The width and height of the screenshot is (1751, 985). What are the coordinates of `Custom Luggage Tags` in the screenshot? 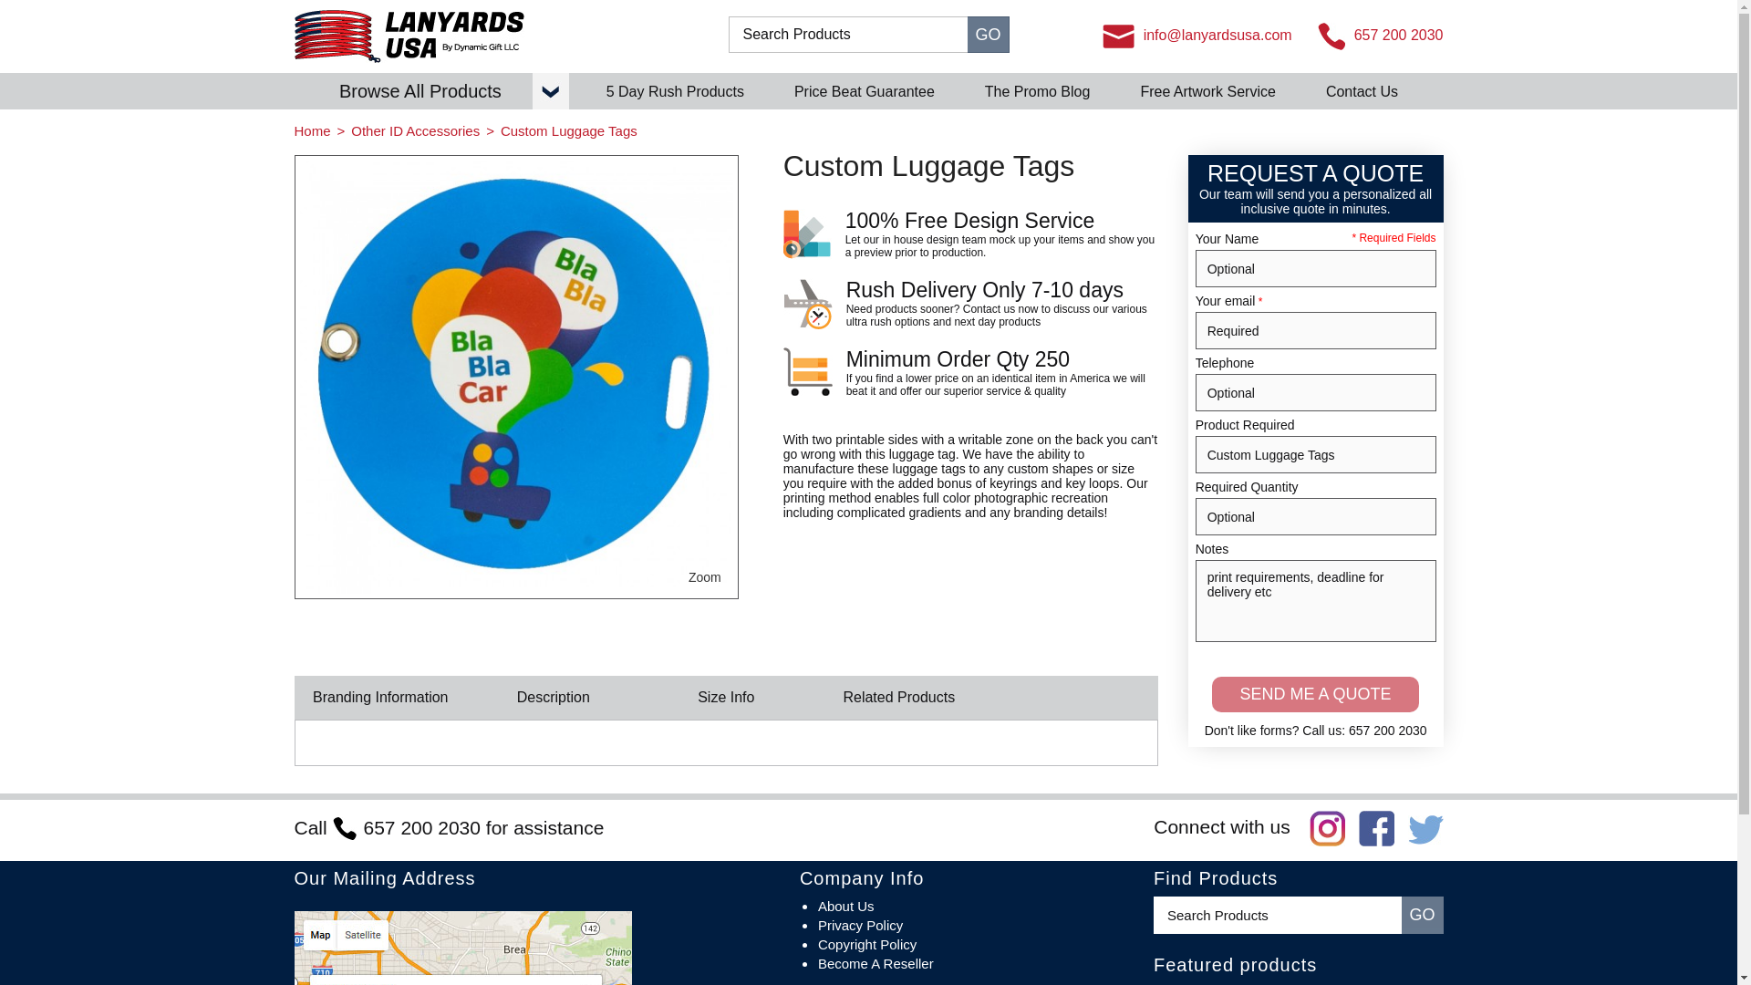 It's located at (1315, 454).